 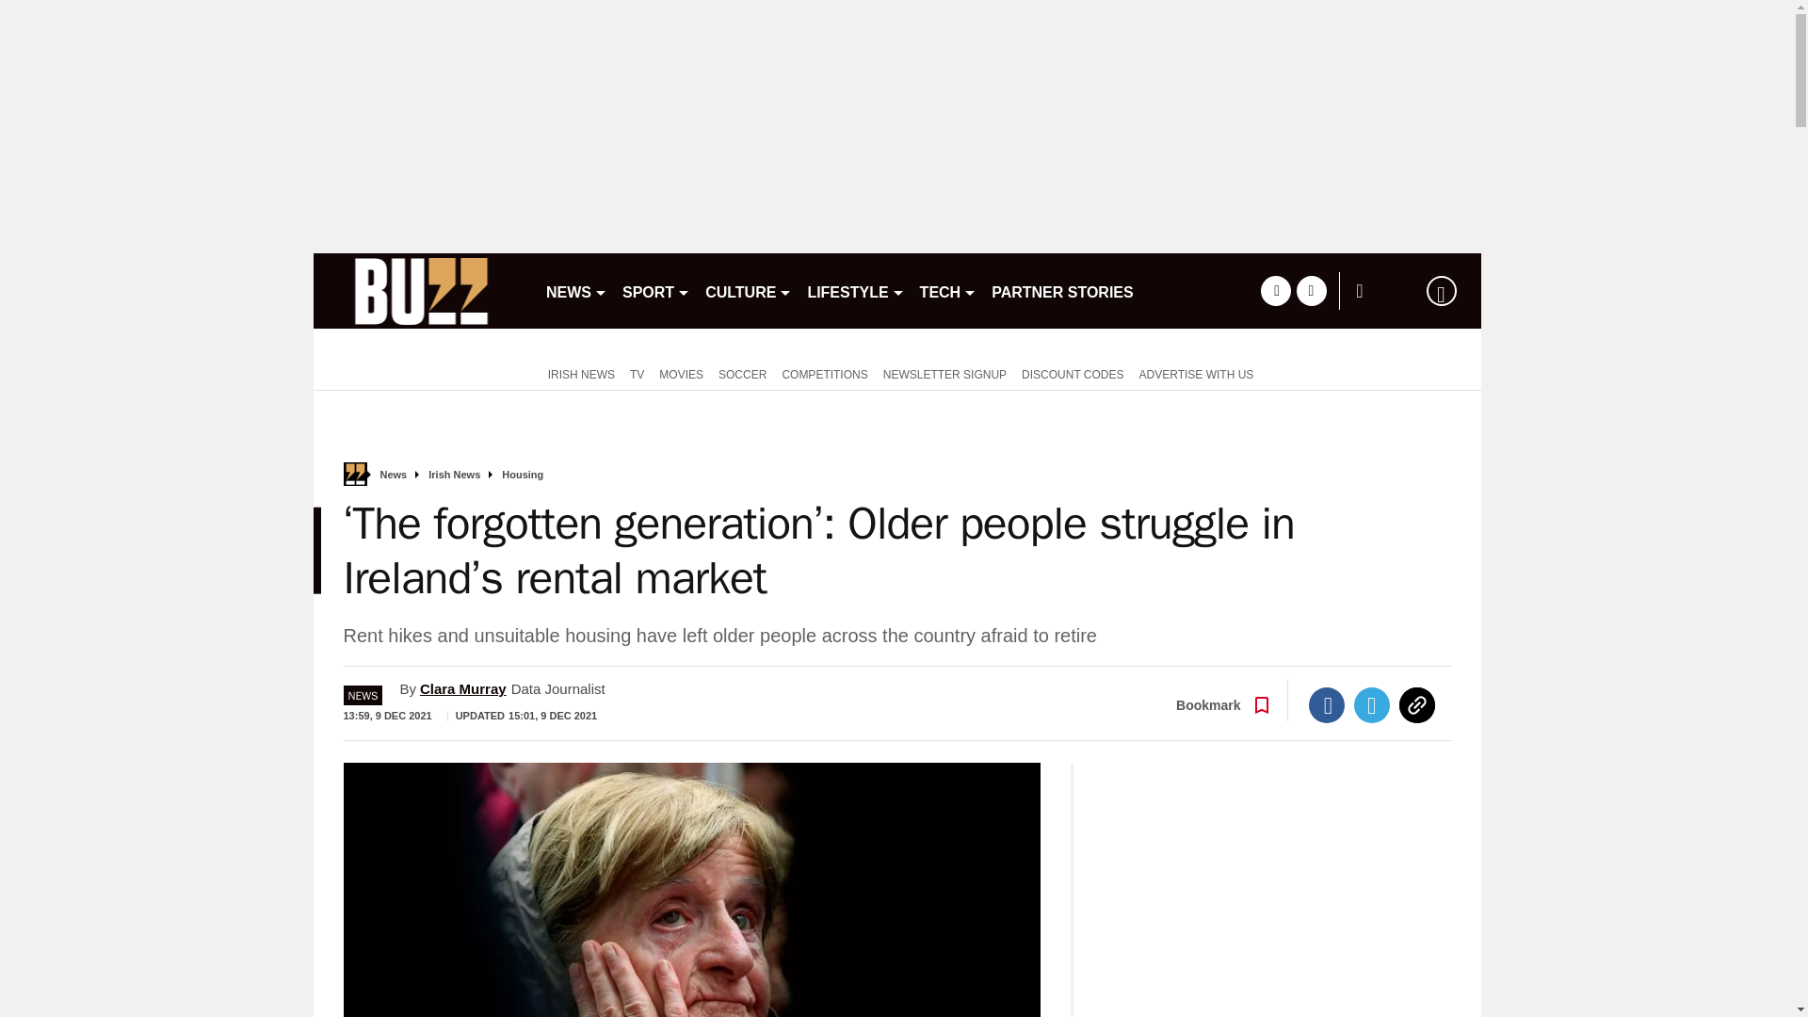 I want to click on CULTURE, so click(x=748, y=290).